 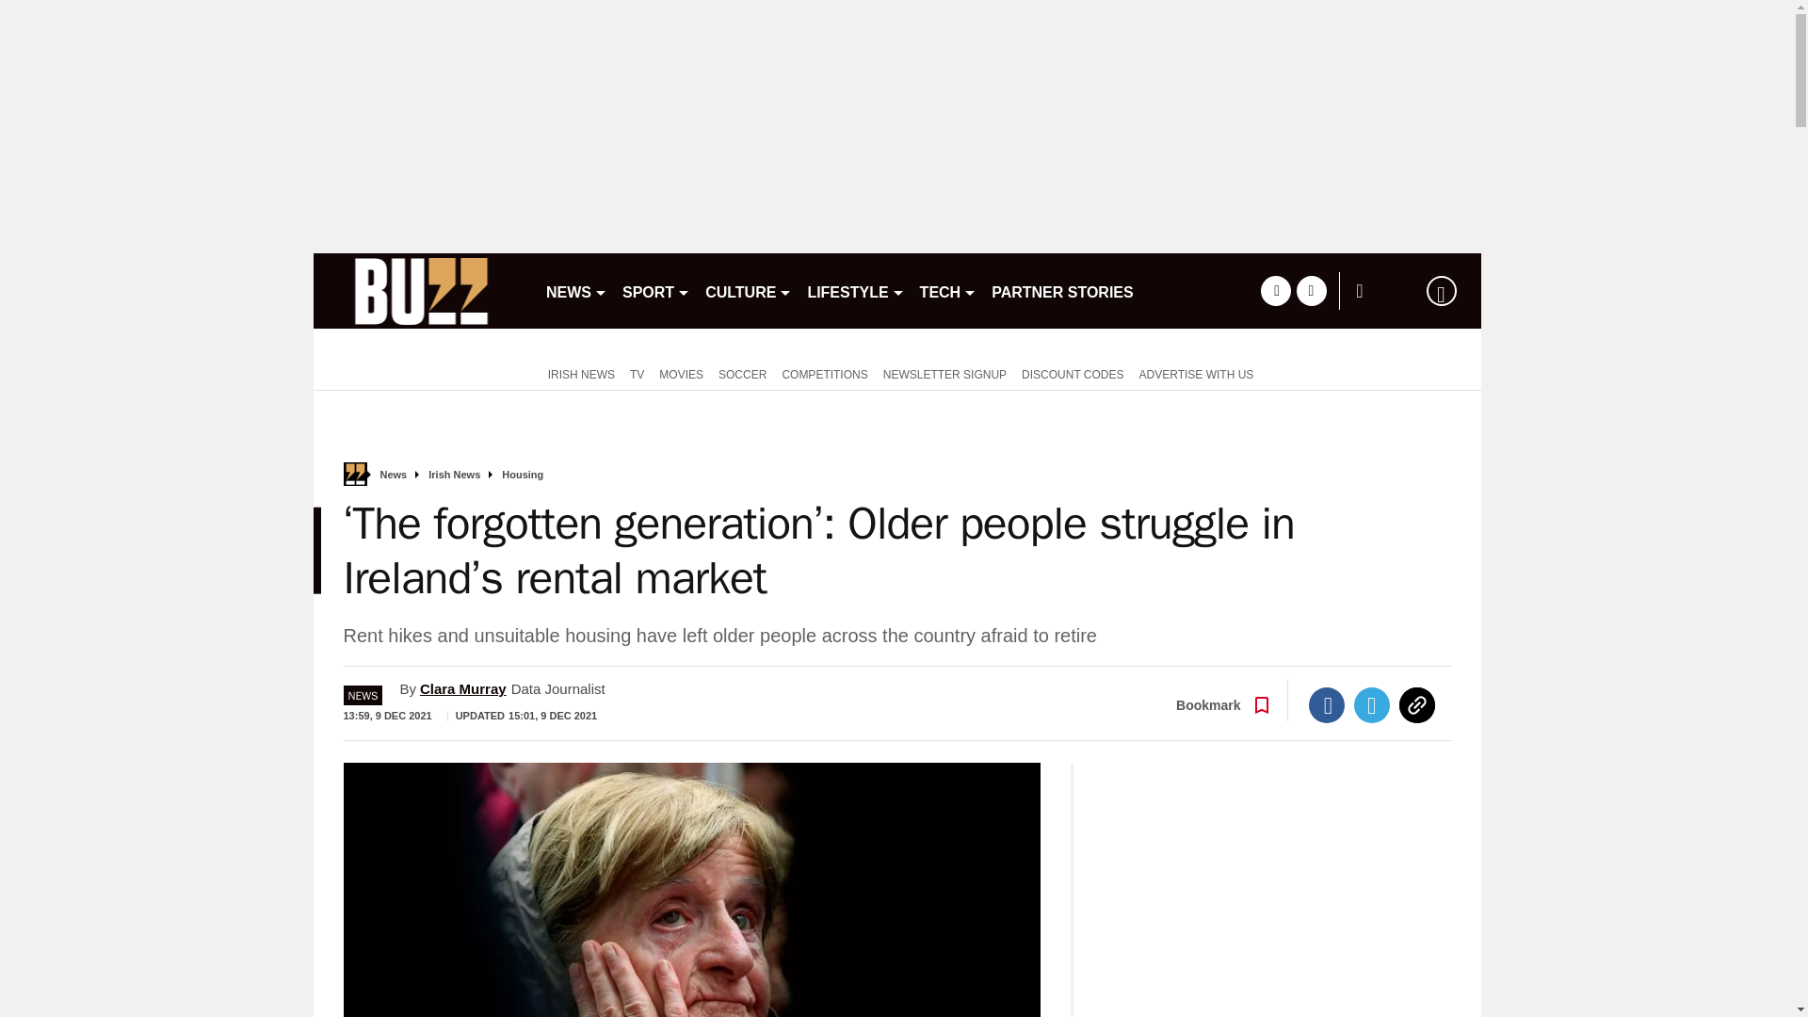 I want to click on CULTURE, so click(x=748, y=290).